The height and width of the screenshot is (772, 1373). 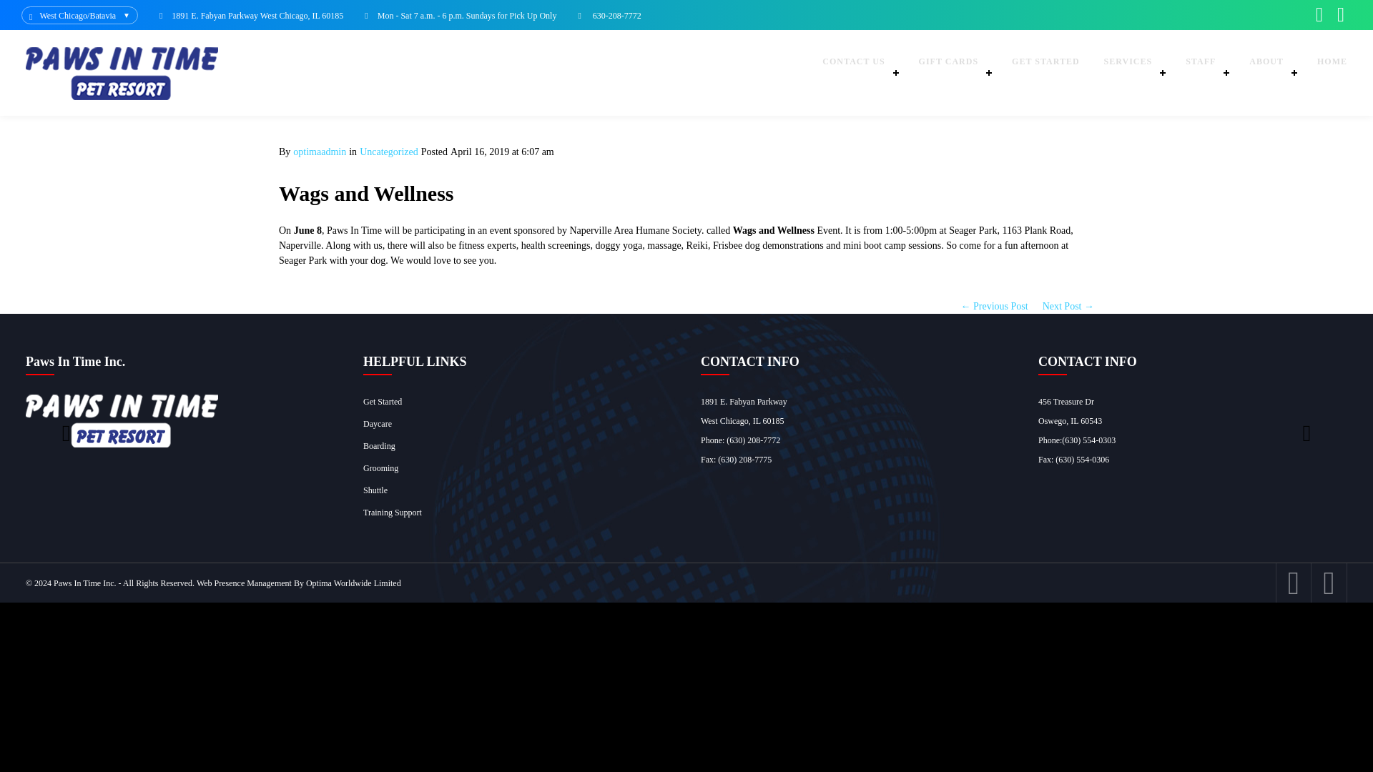 What do you see at coordinates (1133, 73) in the screenshot?
I see `SERVICES` at bounding box center [1133, 73].